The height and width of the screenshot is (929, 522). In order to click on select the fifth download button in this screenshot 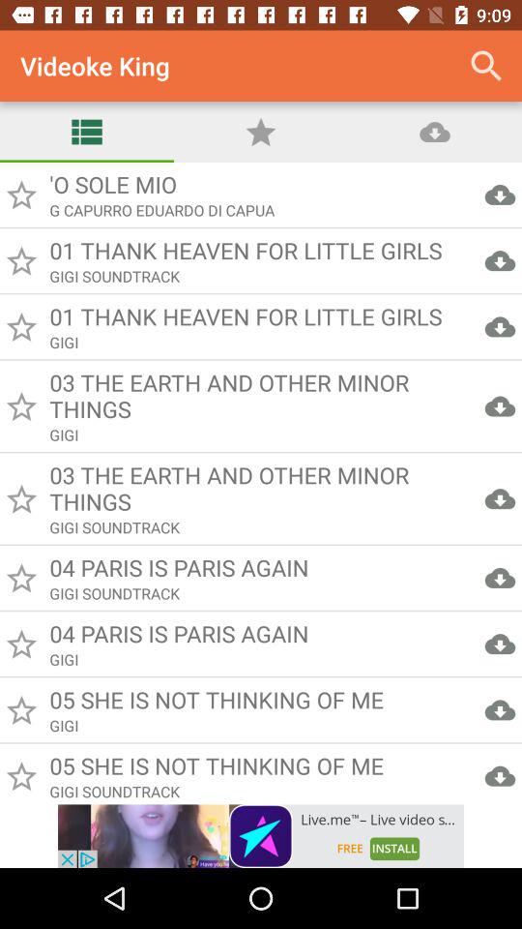, I will do `click(500, 498)`.